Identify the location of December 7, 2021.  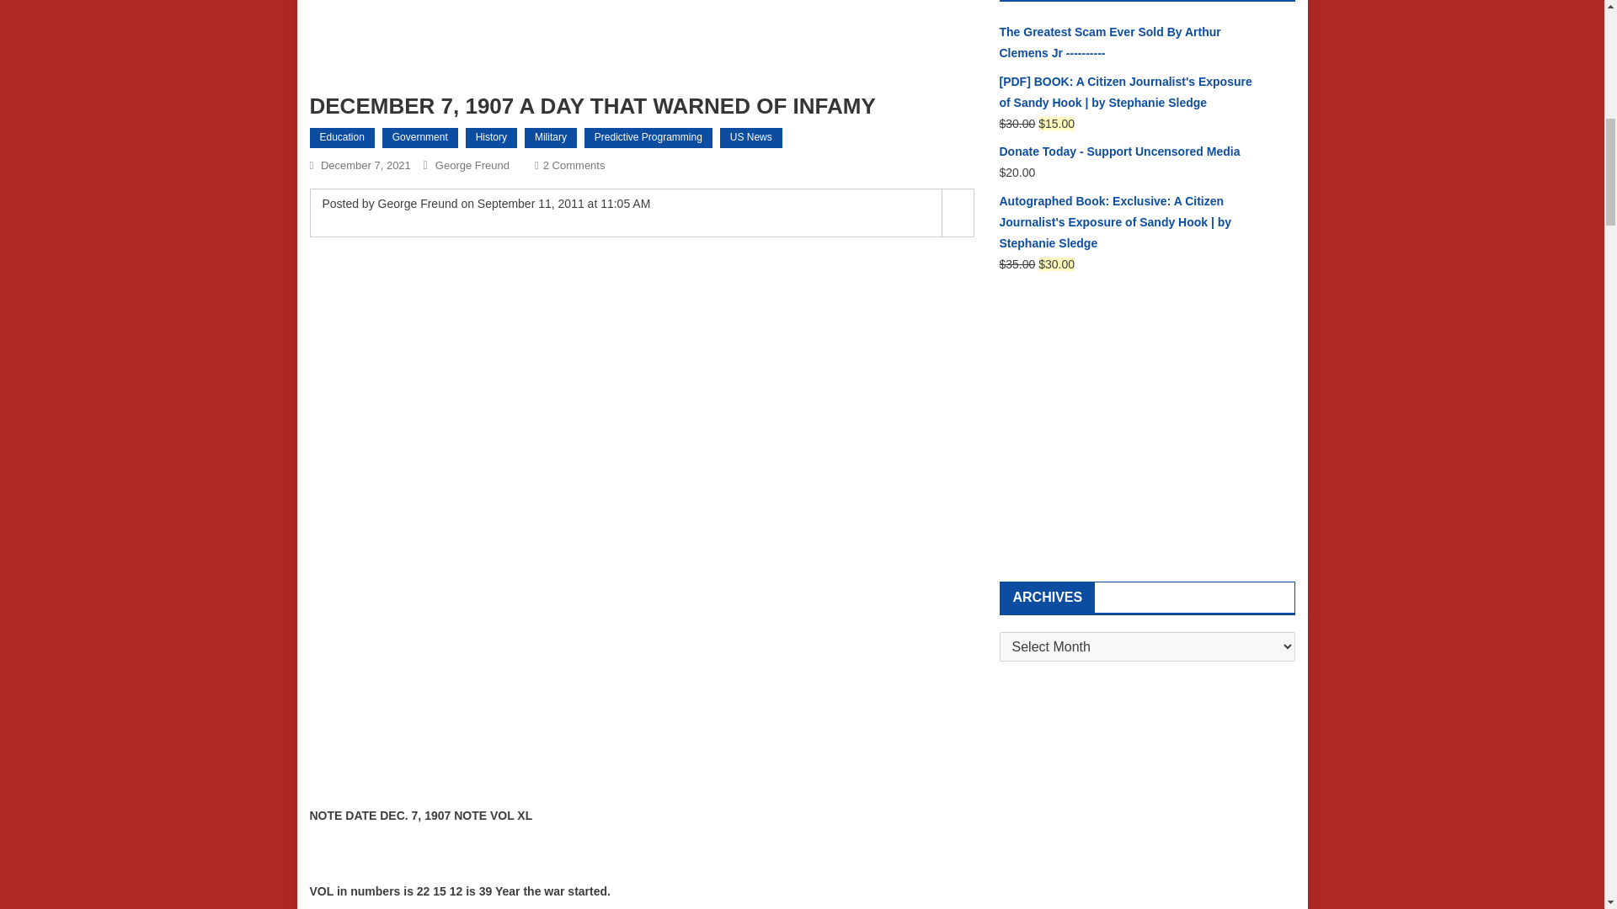
(366, 165).